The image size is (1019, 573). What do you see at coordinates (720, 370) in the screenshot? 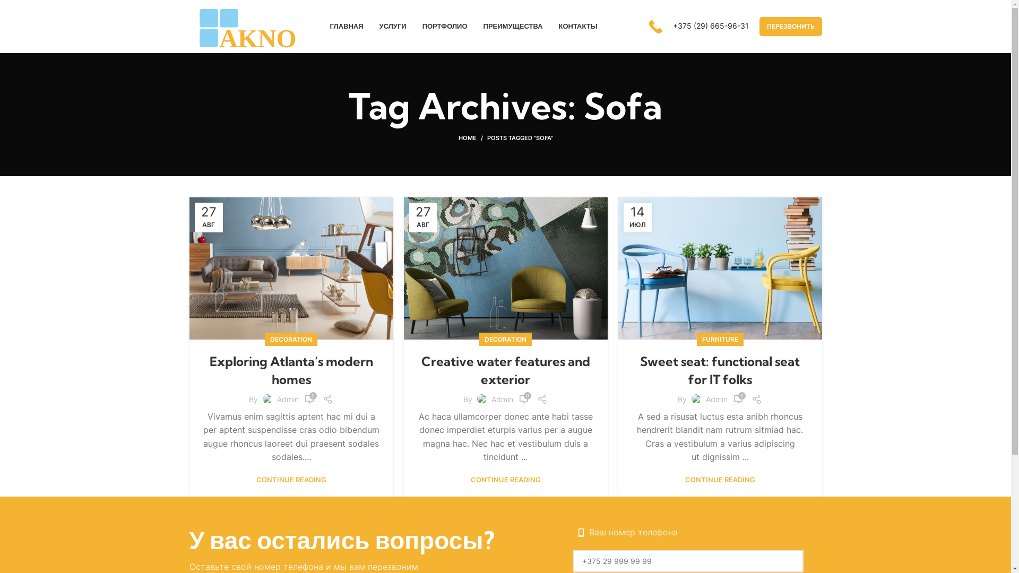
I see `Sweet seat: functional seat for IT folks` at bounding box center [720, 370].